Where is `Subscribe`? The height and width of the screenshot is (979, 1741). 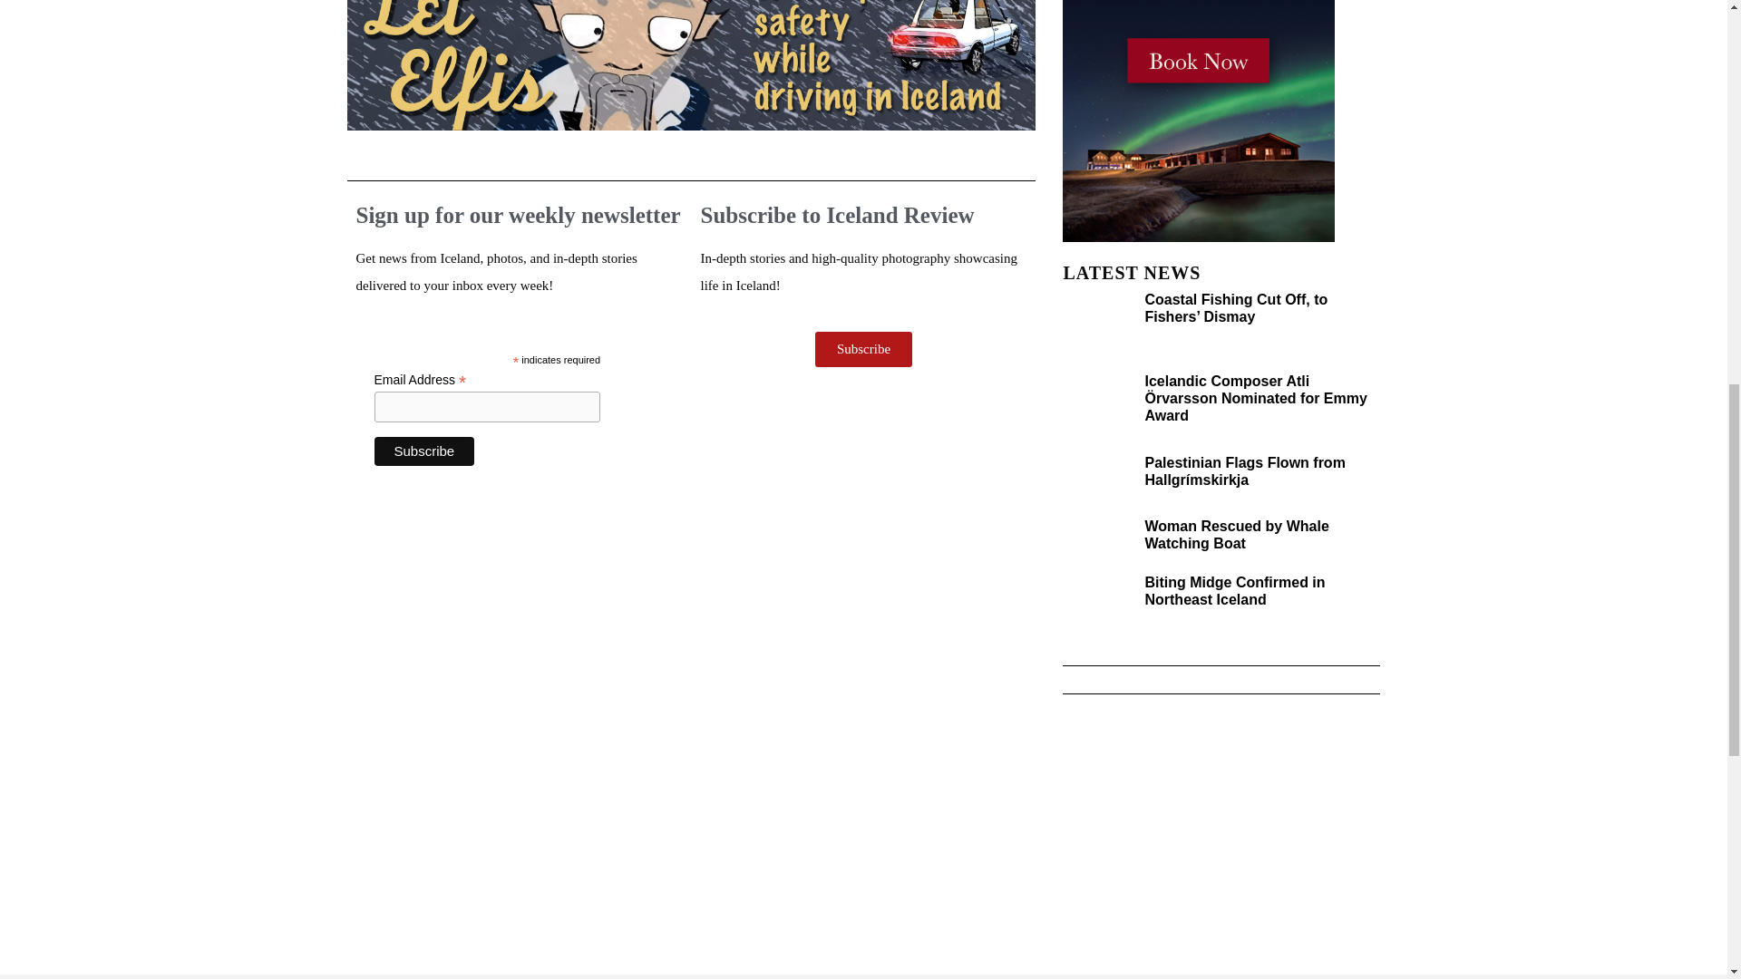 Subscribe is located at coordinates (423, 451).